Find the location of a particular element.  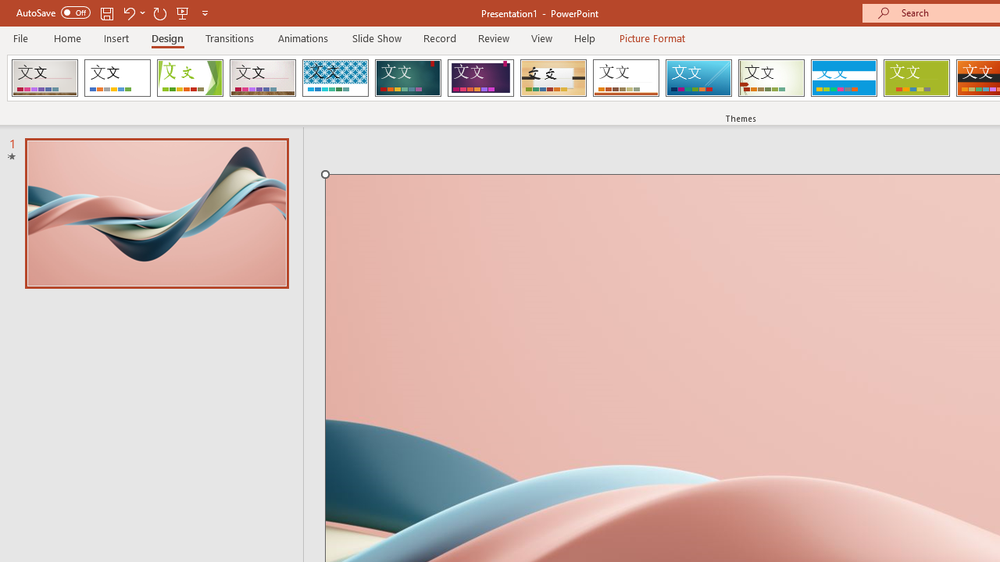

Wisp is located at coordinates (771, 78).